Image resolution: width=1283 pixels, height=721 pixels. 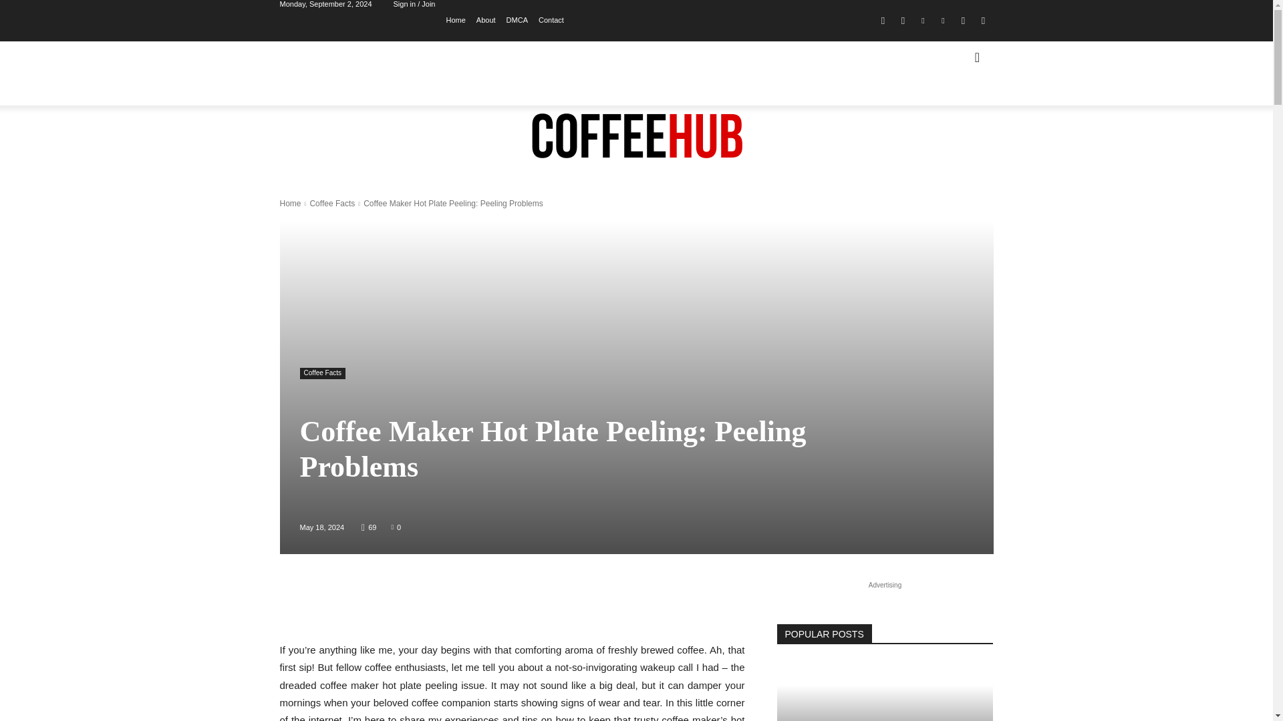 I want to click on Pinterest, so click(x=942, y=21).